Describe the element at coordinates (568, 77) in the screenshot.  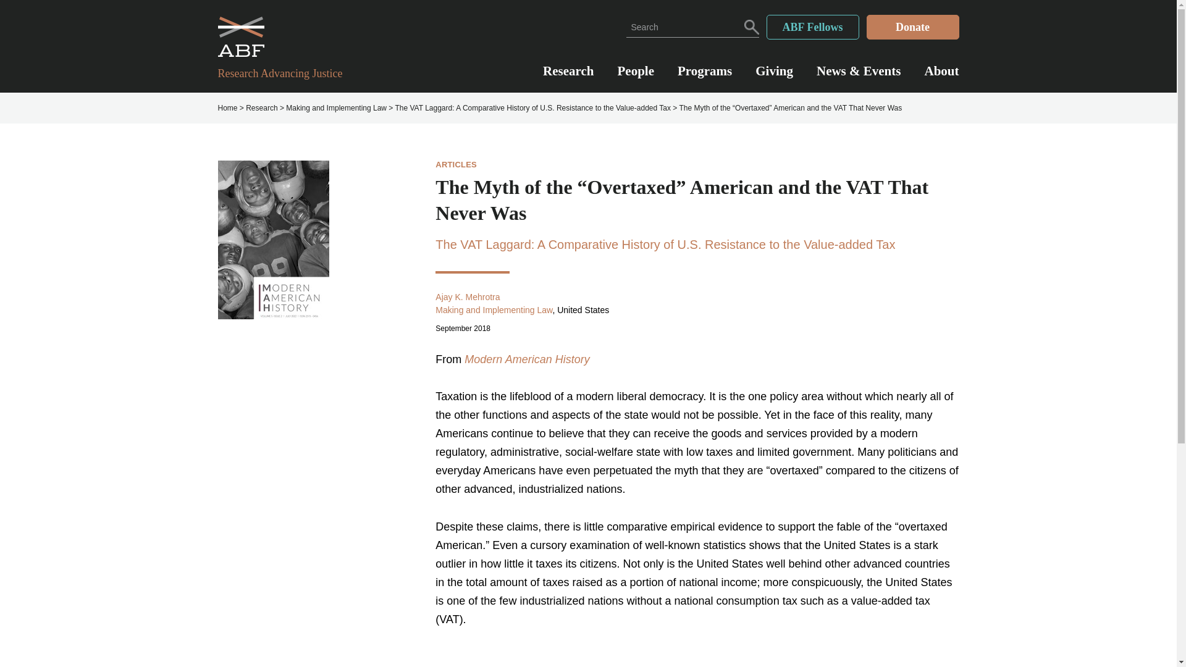
I see `Research` at that location.